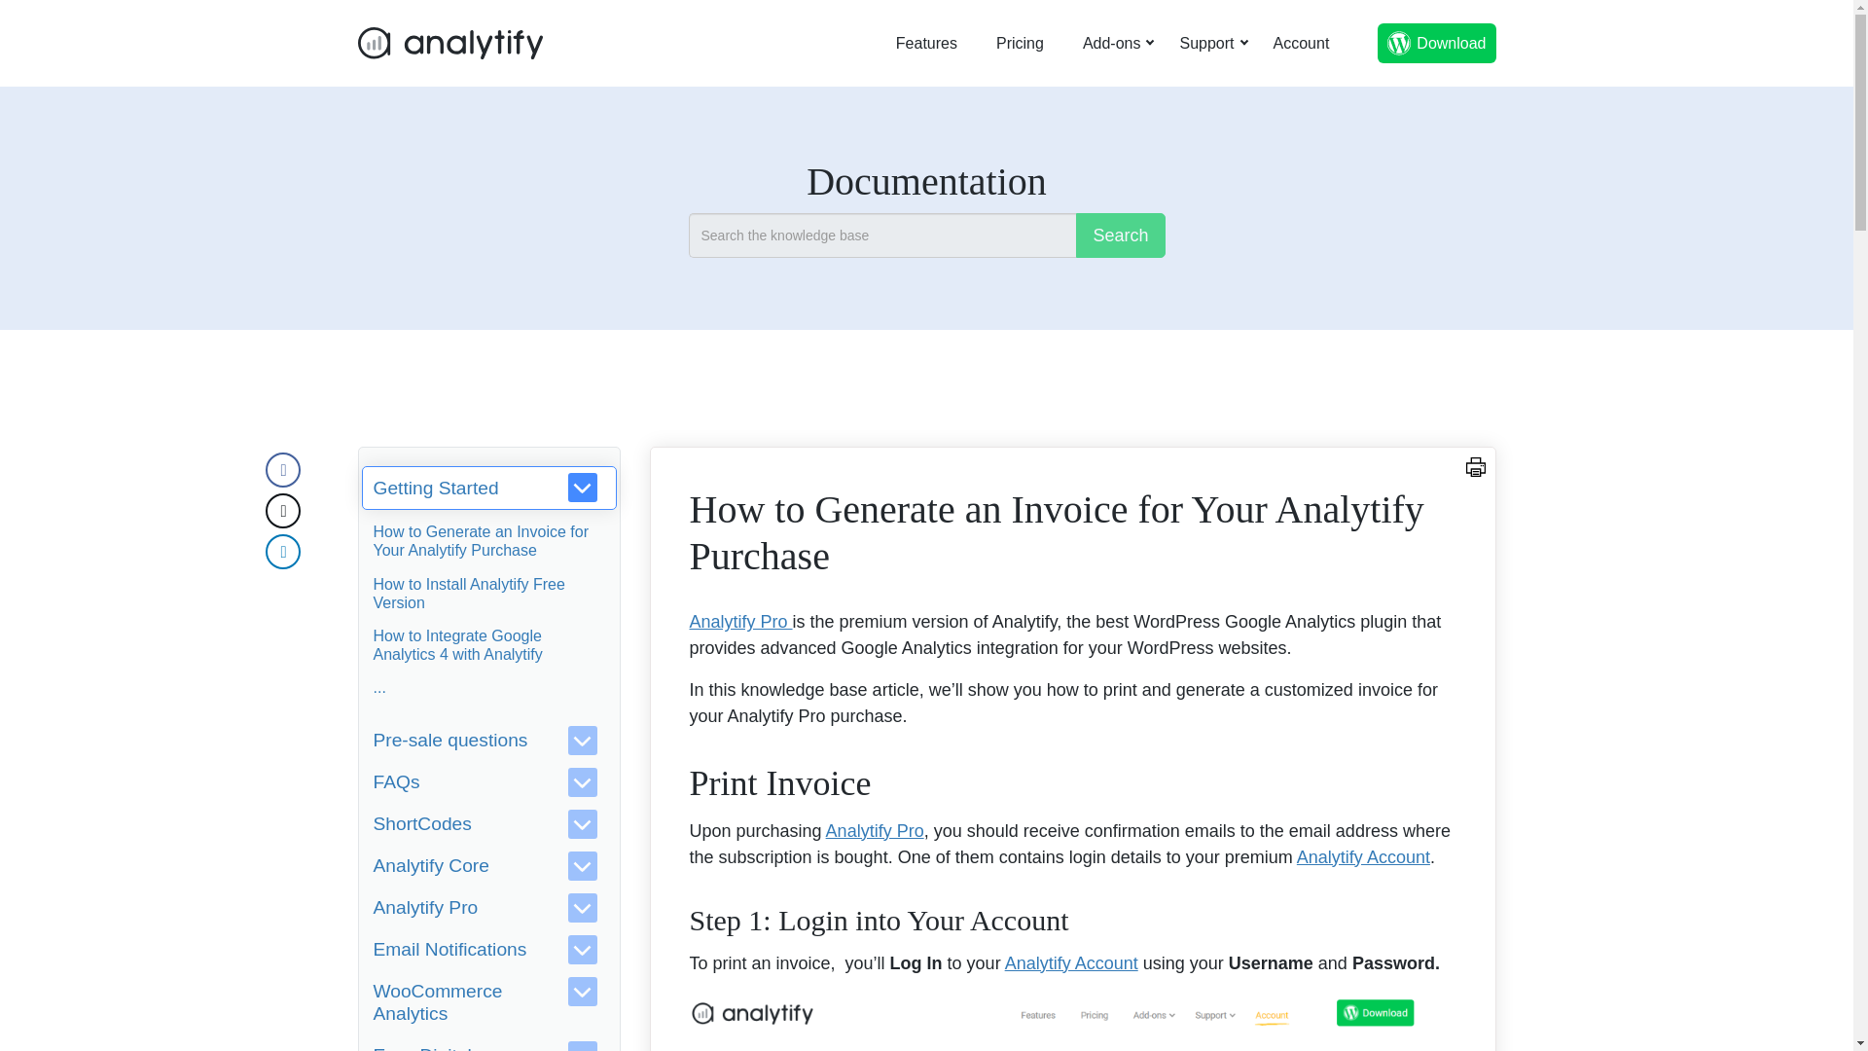 This screenshot has height=1051, width=1868. I want to click on Analytify Support Panel, so click(1206, 43).